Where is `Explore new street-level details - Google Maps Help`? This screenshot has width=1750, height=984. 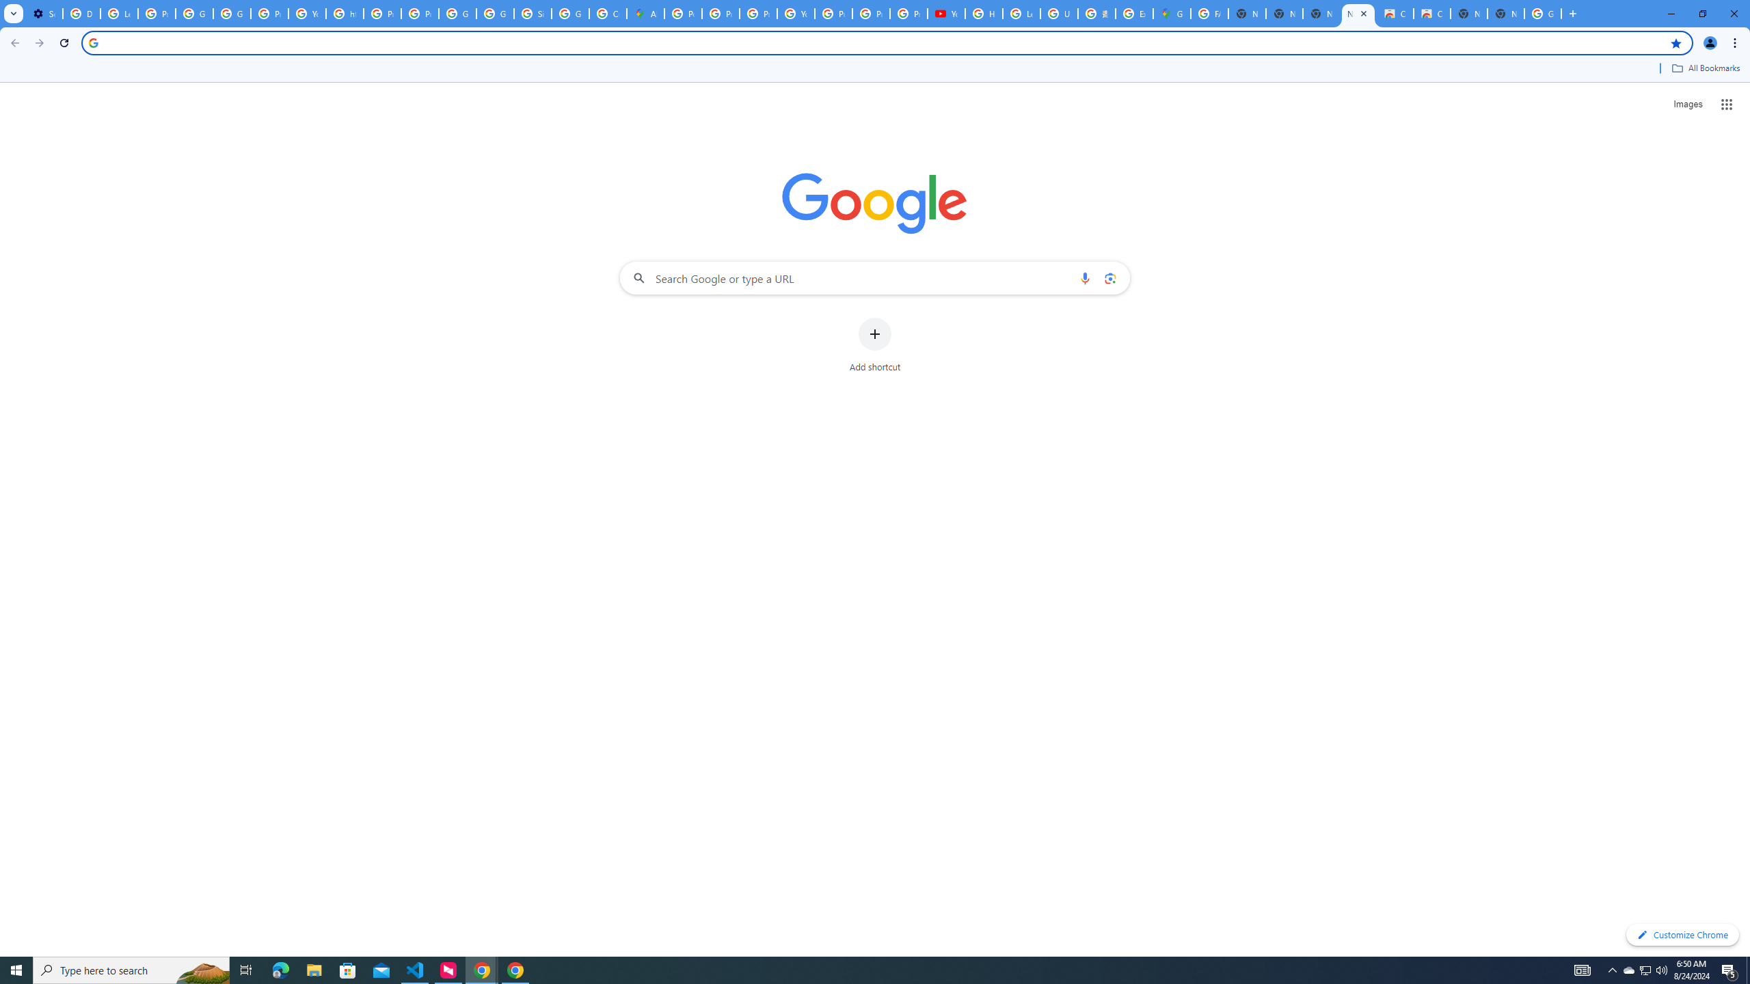
Explore new street-level details - Google Maps Help is located at coordinates (1133, 14).